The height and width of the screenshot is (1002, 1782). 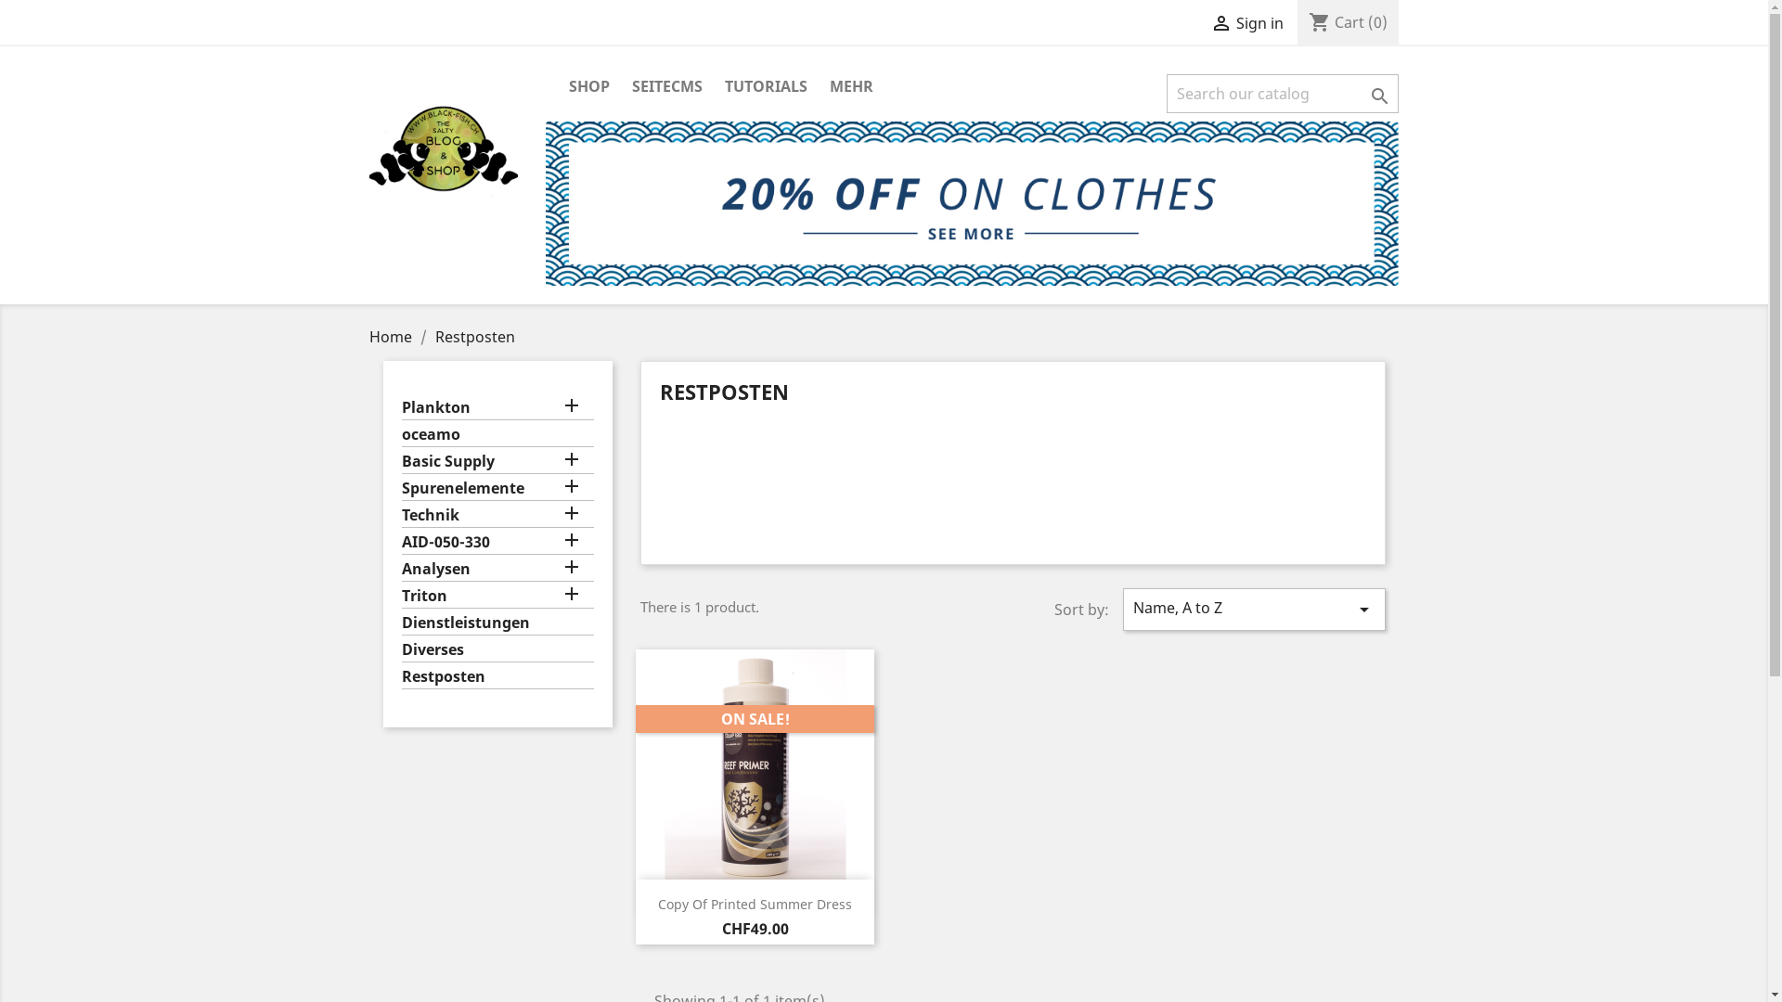 What do you see at coordinates (755, 904) in the screenshot?
I see `Copy Of Printed Summer Dress` at bounding box center [755, 904].